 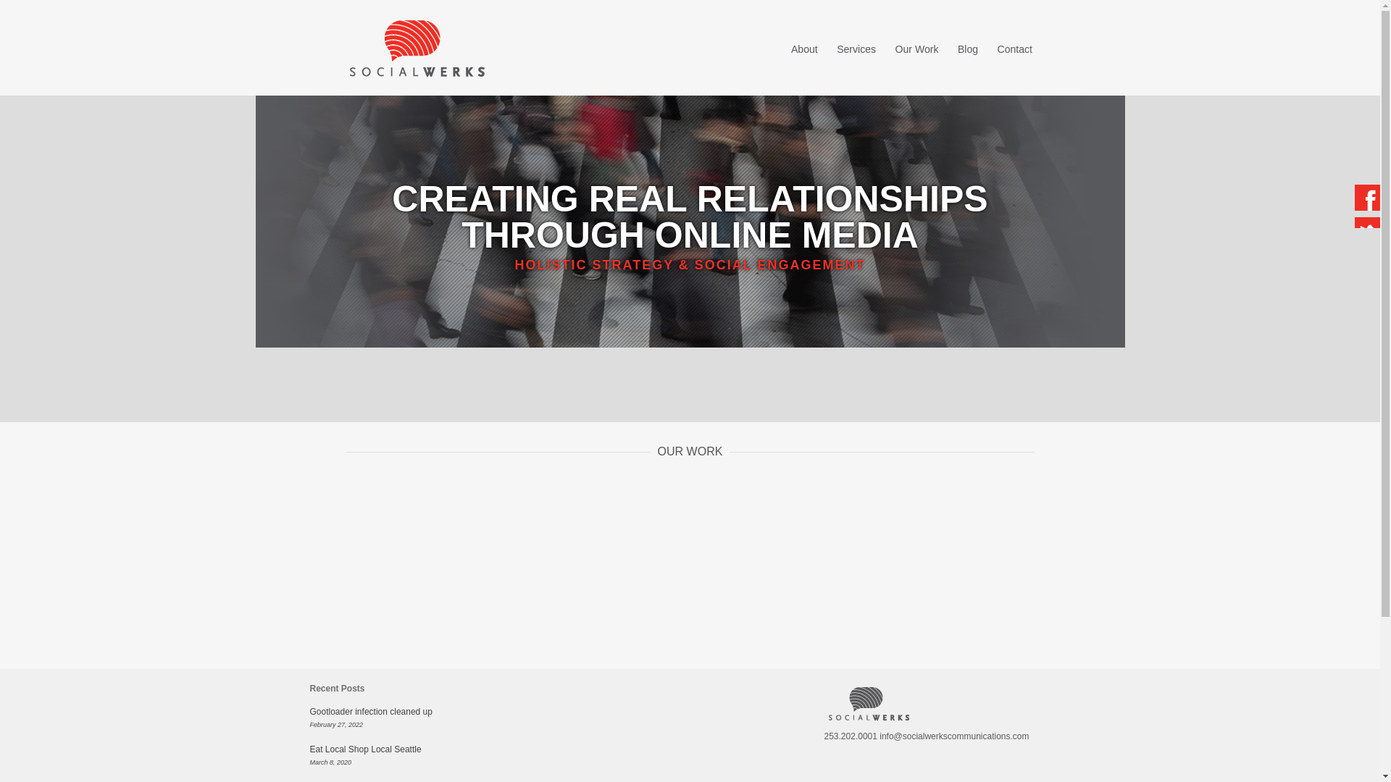 What do you see at coordinates (1014, 49) in the screenshot?
I see `Contact` at bounding box center [1014, 49].